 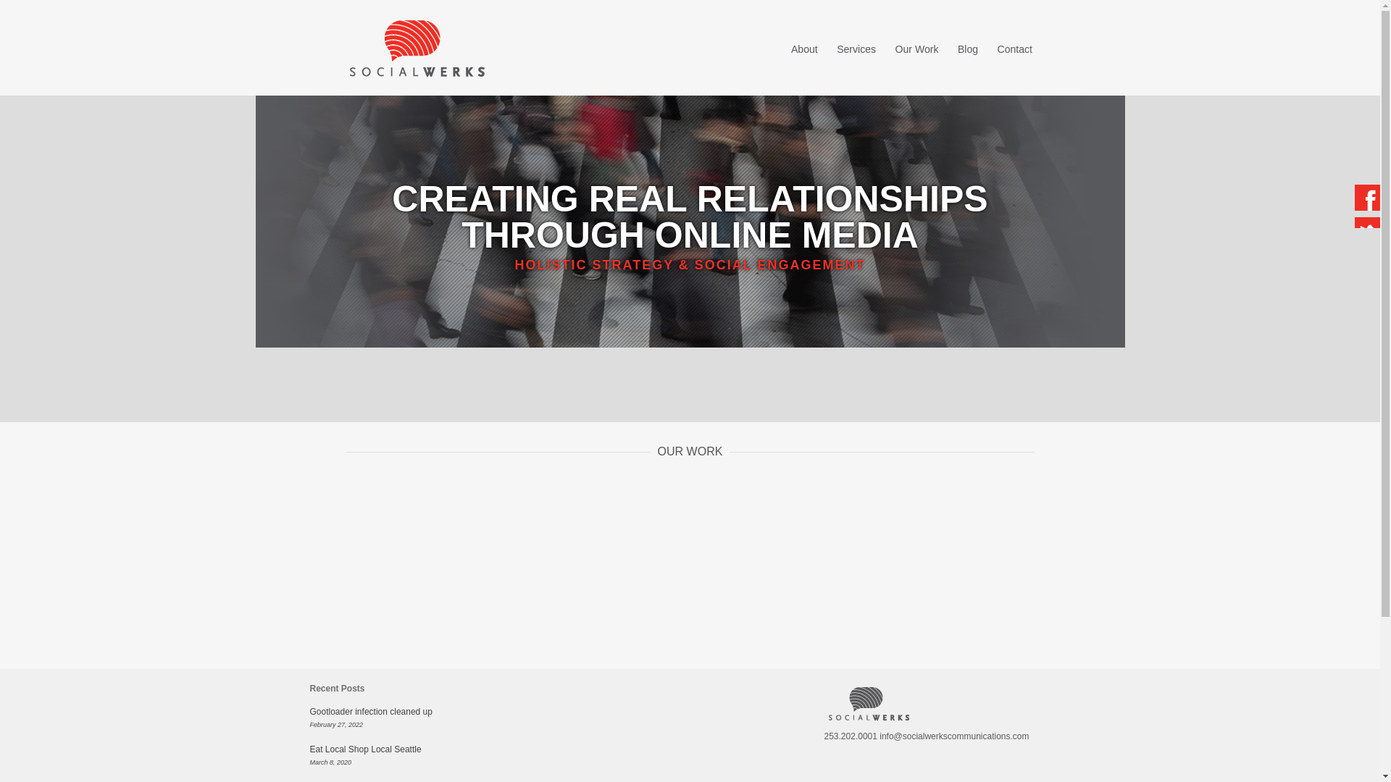 What do you see at coordinates (1014, 49) in the screenshot?
I see `Contact` at bounding box center [1014, 49].